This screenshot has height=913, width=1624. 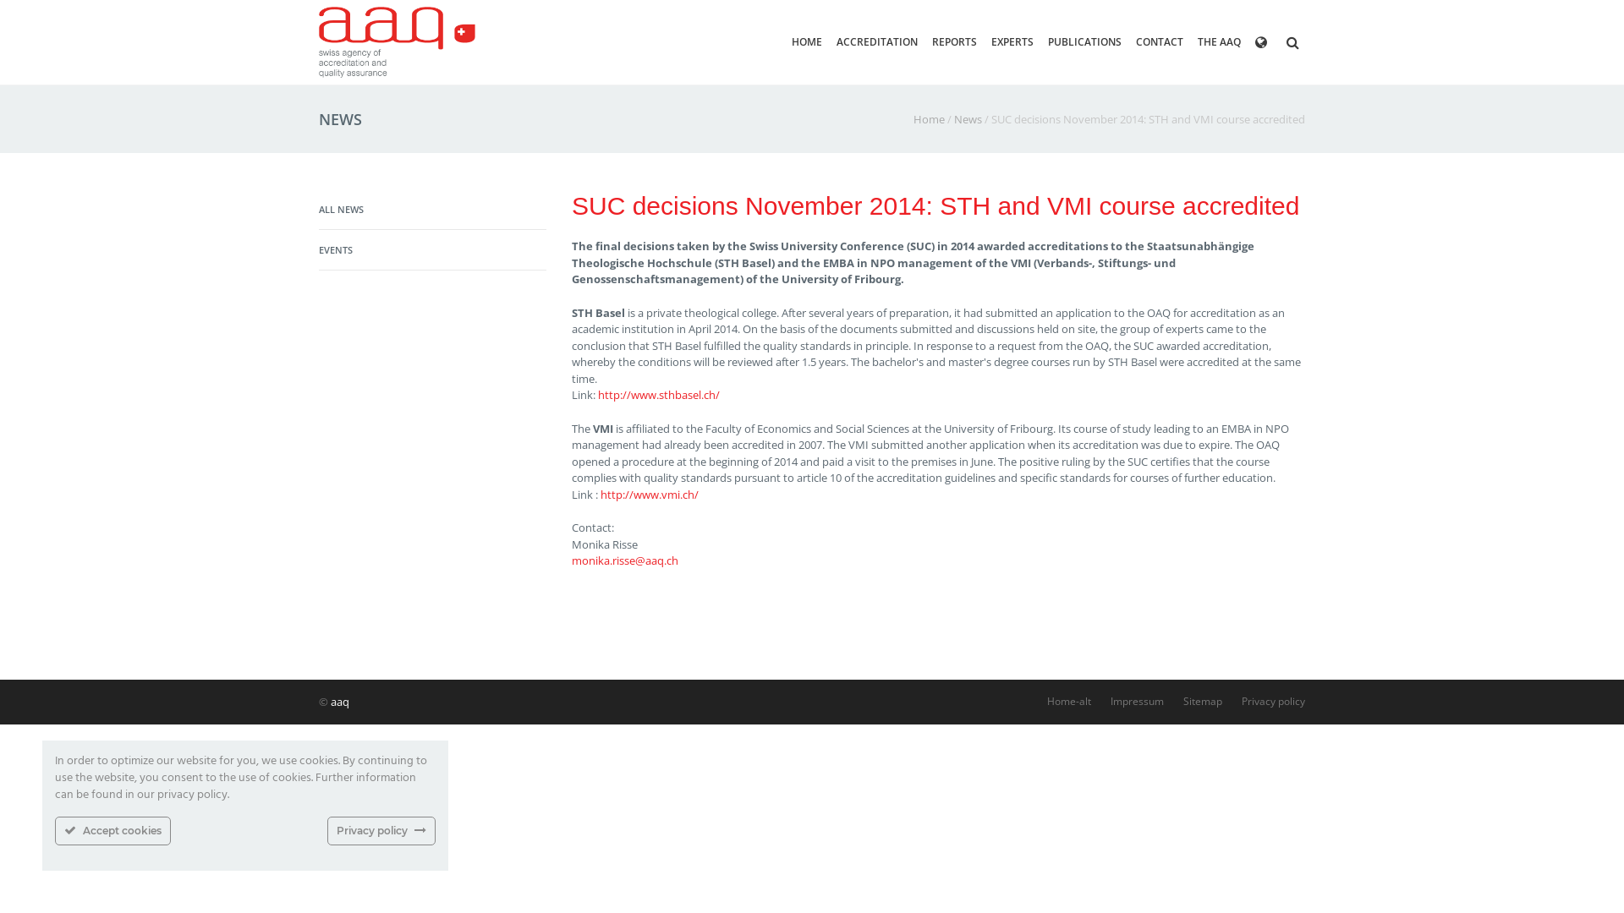 I want to click on REPORTS, so click(x=954, y=42).